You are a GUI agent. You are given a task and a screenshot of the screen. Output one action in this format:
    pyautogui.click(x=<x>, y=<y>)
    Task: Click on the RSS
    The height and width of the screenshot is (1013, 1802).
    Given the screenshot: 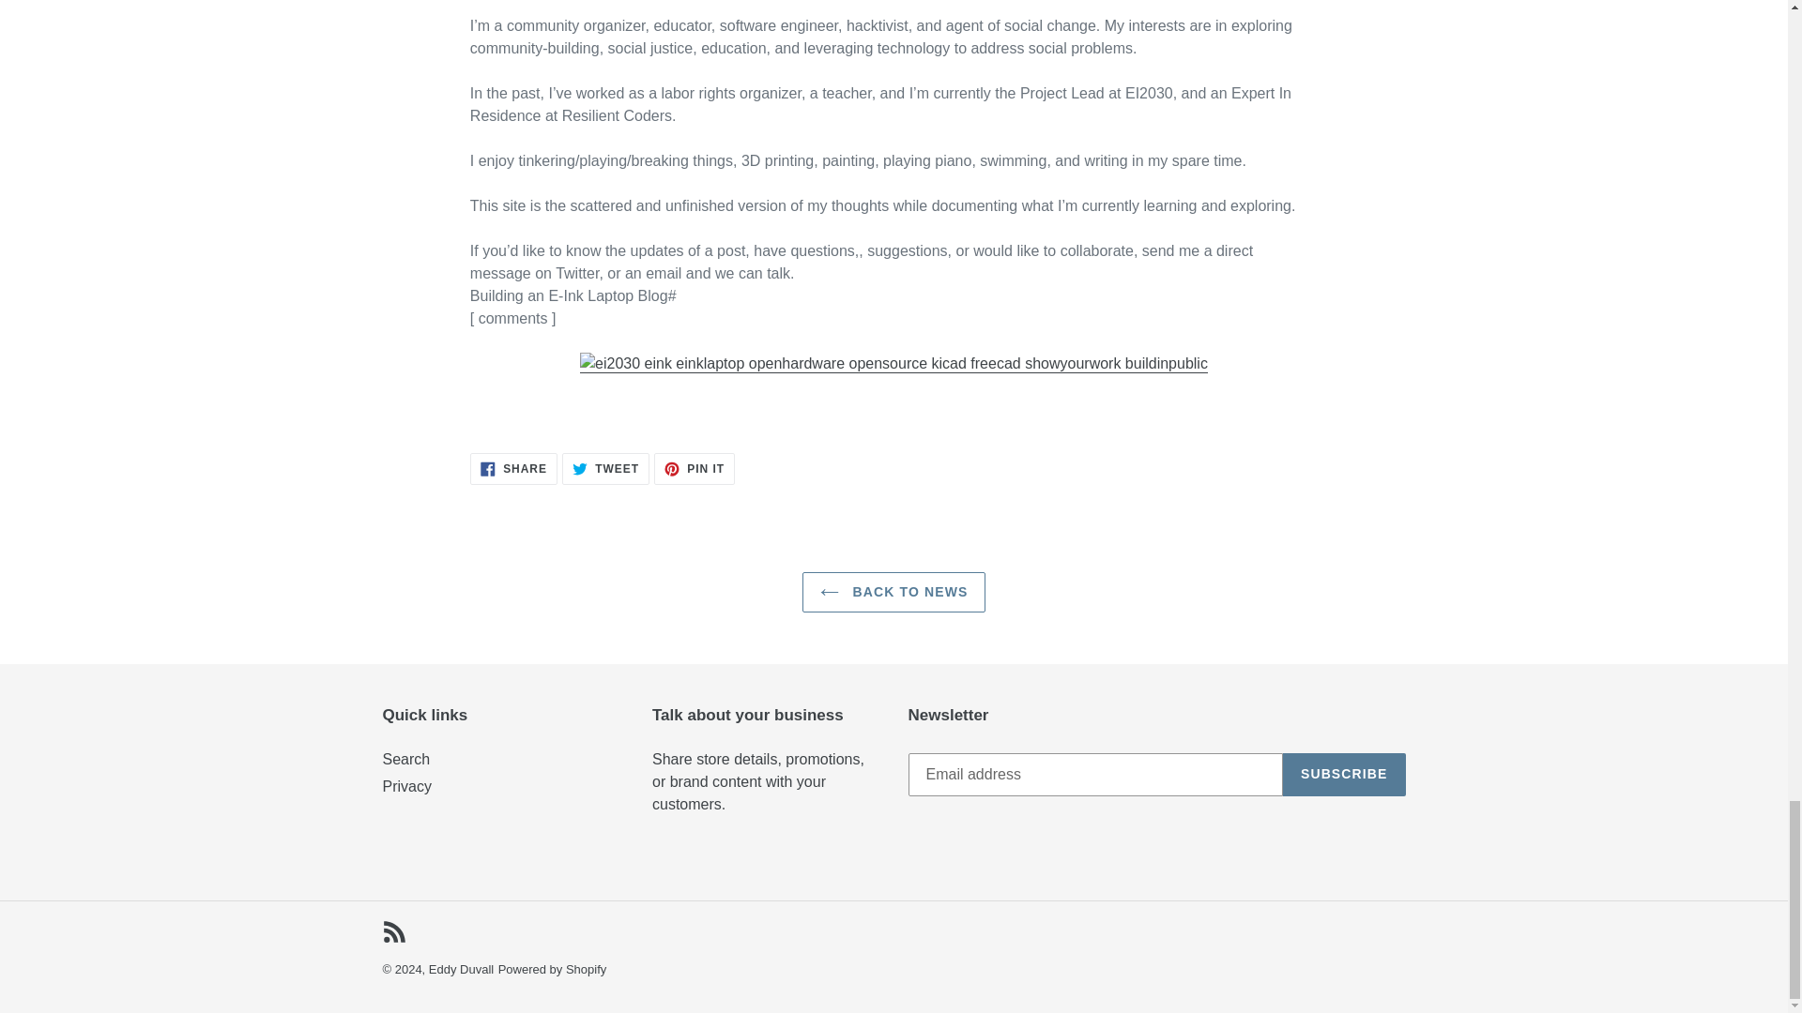 What is the action you would take?
    pyautogui.click(x=461, y=970)
    